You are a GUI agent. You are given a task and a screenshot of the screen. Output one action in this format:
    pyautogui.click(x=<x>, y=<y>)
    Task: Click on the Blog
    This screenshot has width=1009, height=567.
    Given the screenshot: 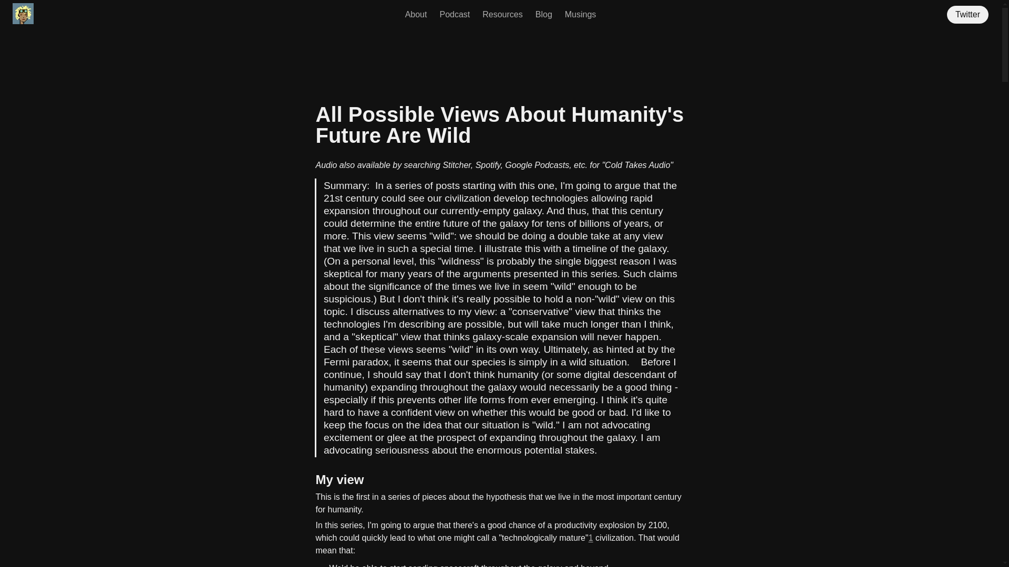 What is the action you would take?
    pyautogui.click(x=543, y=15)
    